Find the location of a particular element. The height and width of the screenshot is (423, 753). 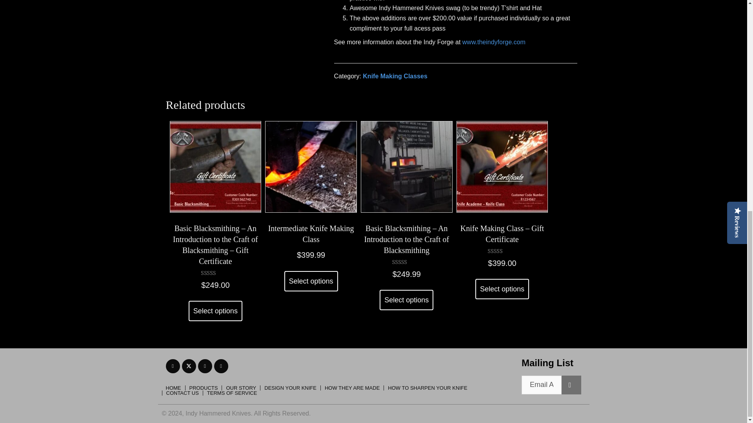

Instagram is located at coordinates (204, 366).